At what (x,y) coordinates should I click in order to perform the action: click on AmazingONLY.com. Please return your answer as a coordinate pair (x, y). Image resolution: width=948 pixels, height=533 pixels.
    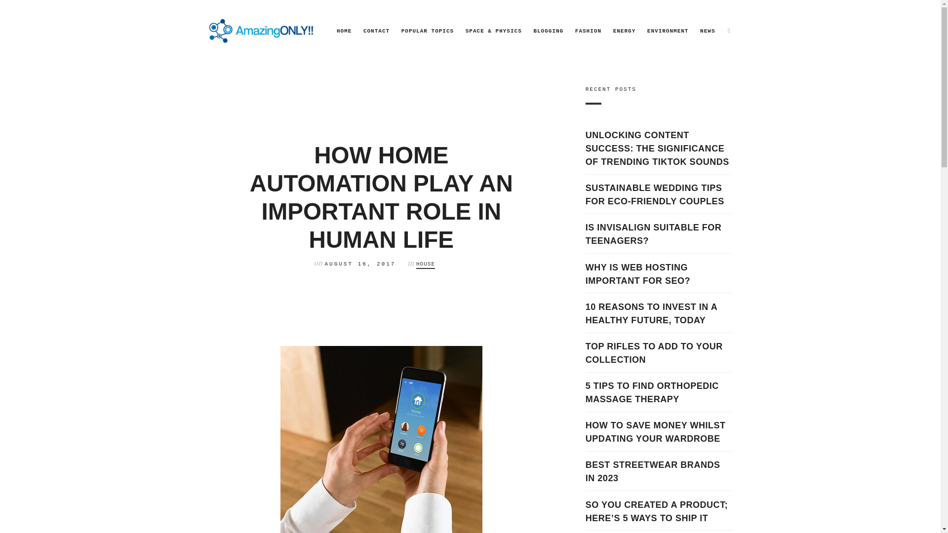
    Looking at the image, I should click on (262, 30).